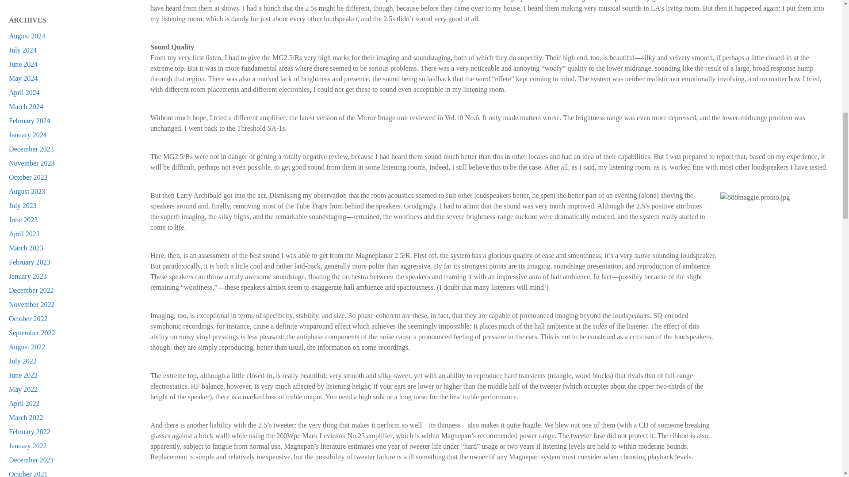 The width and height of the screenshot is (849, 477). What do you see at coordinates (26, 248) in the screenshot?
I see `March 2023` at bounding box center [26, 248].